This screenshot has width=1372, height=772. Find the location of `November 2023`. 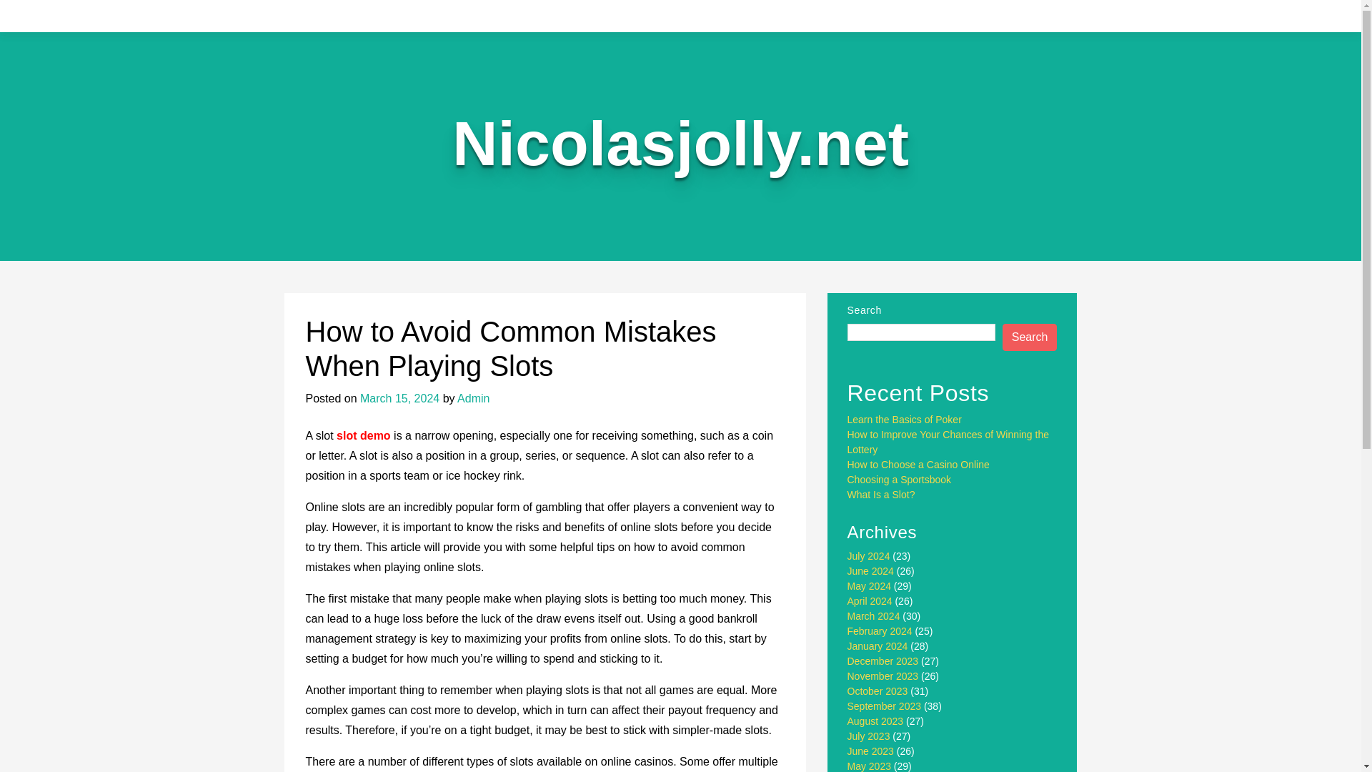

November 2023 is located at coordinates (883, 676).